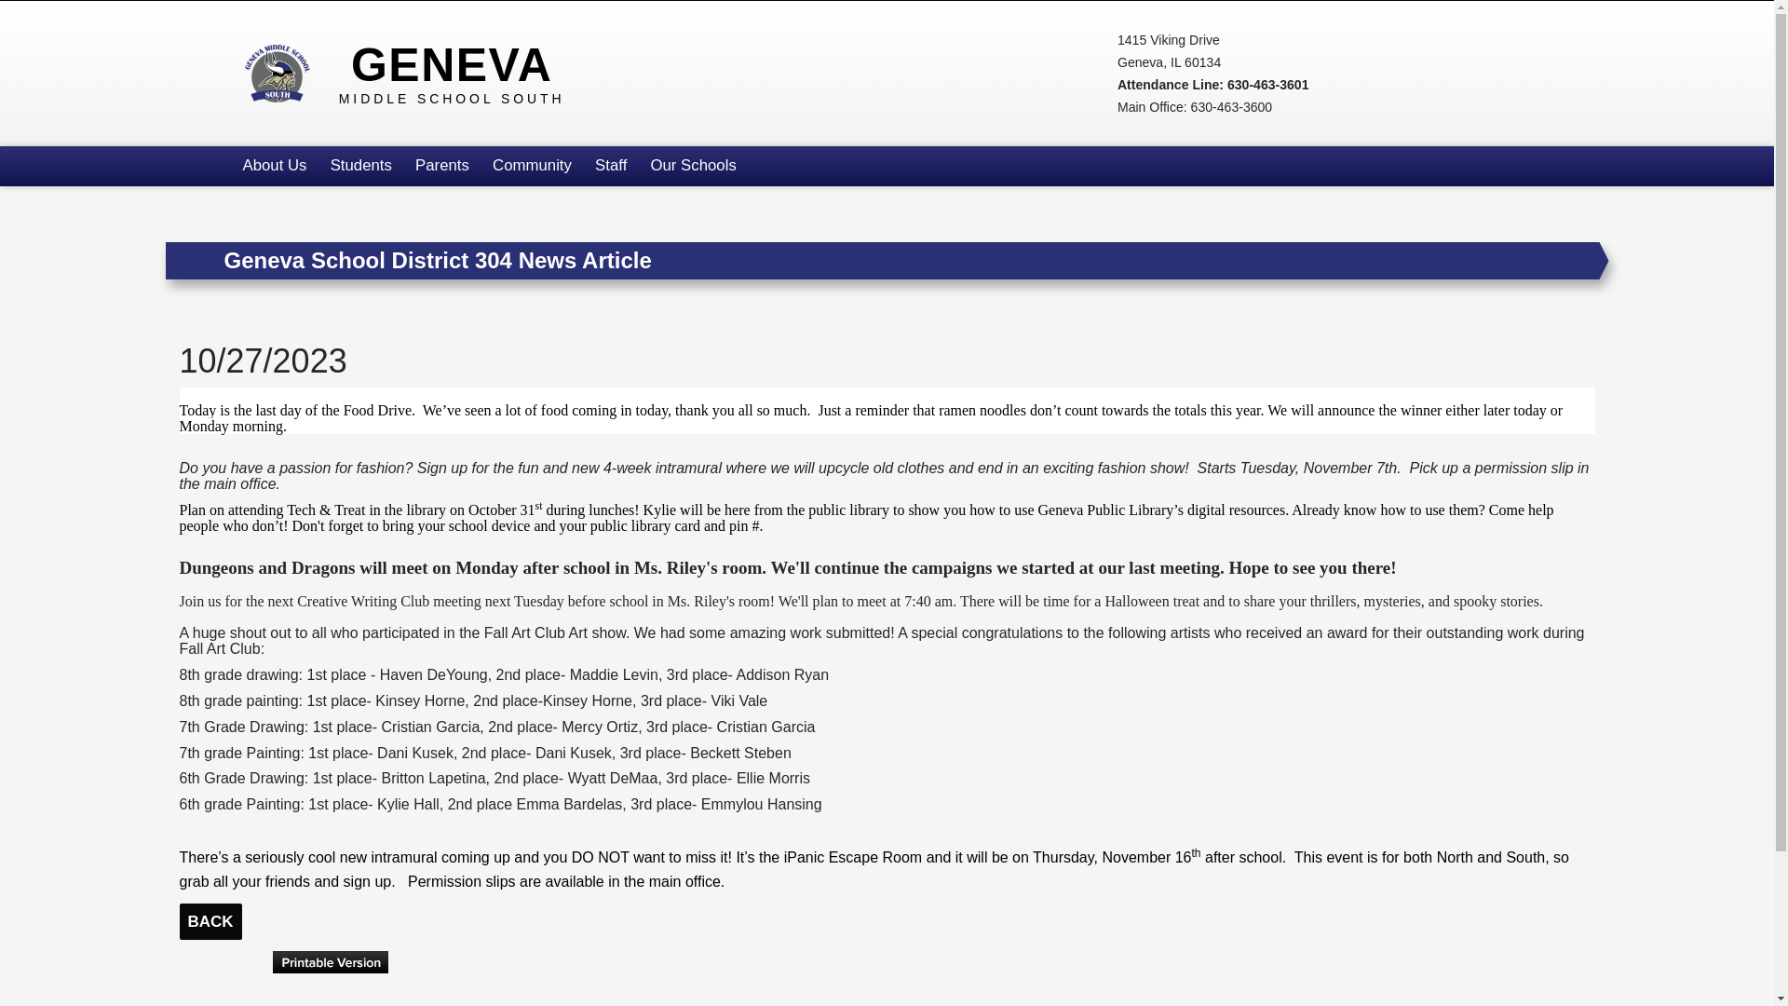 This screenshot has width=1788, height=1006. I want to click on Students, so click(359, 166).